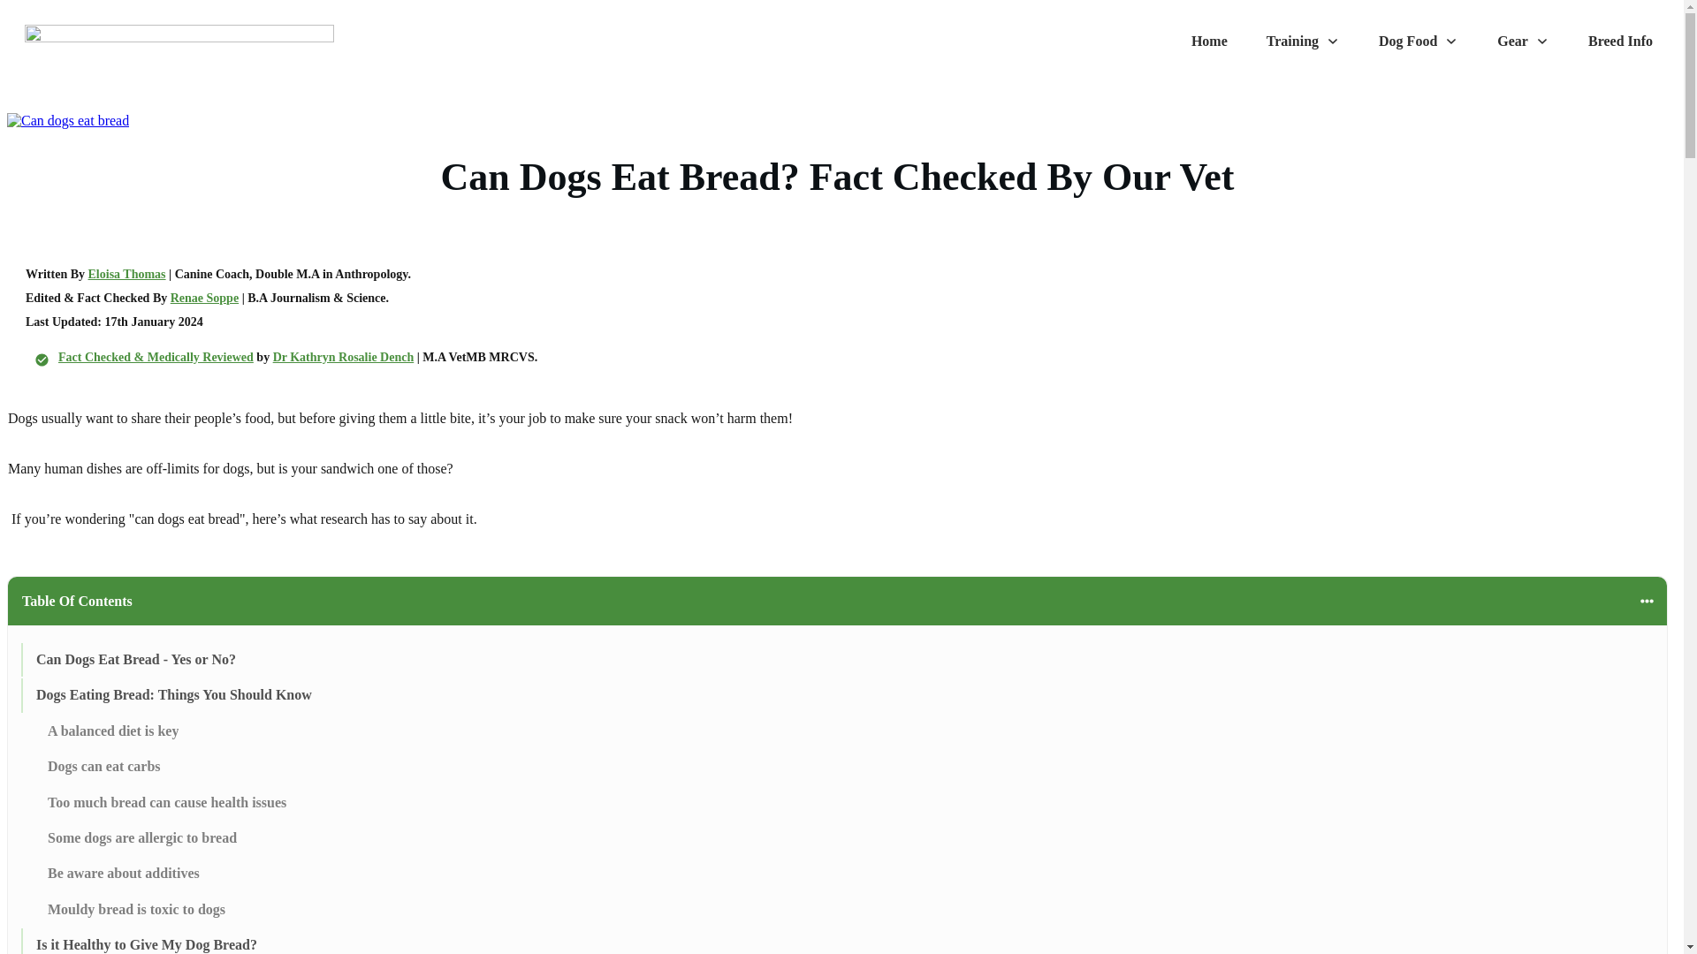 This screenshot has height=954, width=1697. I want to click on Can Dogs Eat Bread - Yes or No?, so click(135, 659).